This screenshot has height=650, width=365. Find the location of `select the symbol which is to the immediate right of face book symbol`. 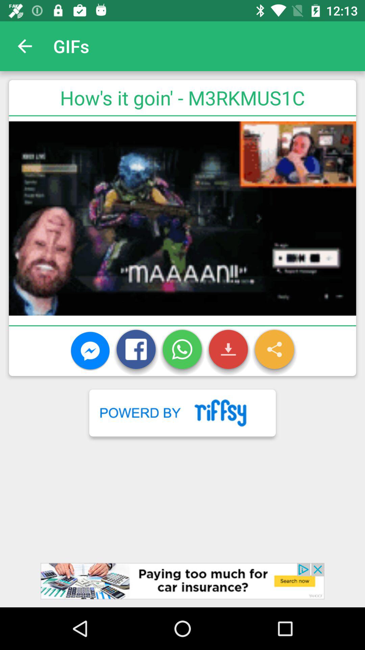

select the symbol which is to the immediate right of face book symbol is located at coordinates (182, 351).